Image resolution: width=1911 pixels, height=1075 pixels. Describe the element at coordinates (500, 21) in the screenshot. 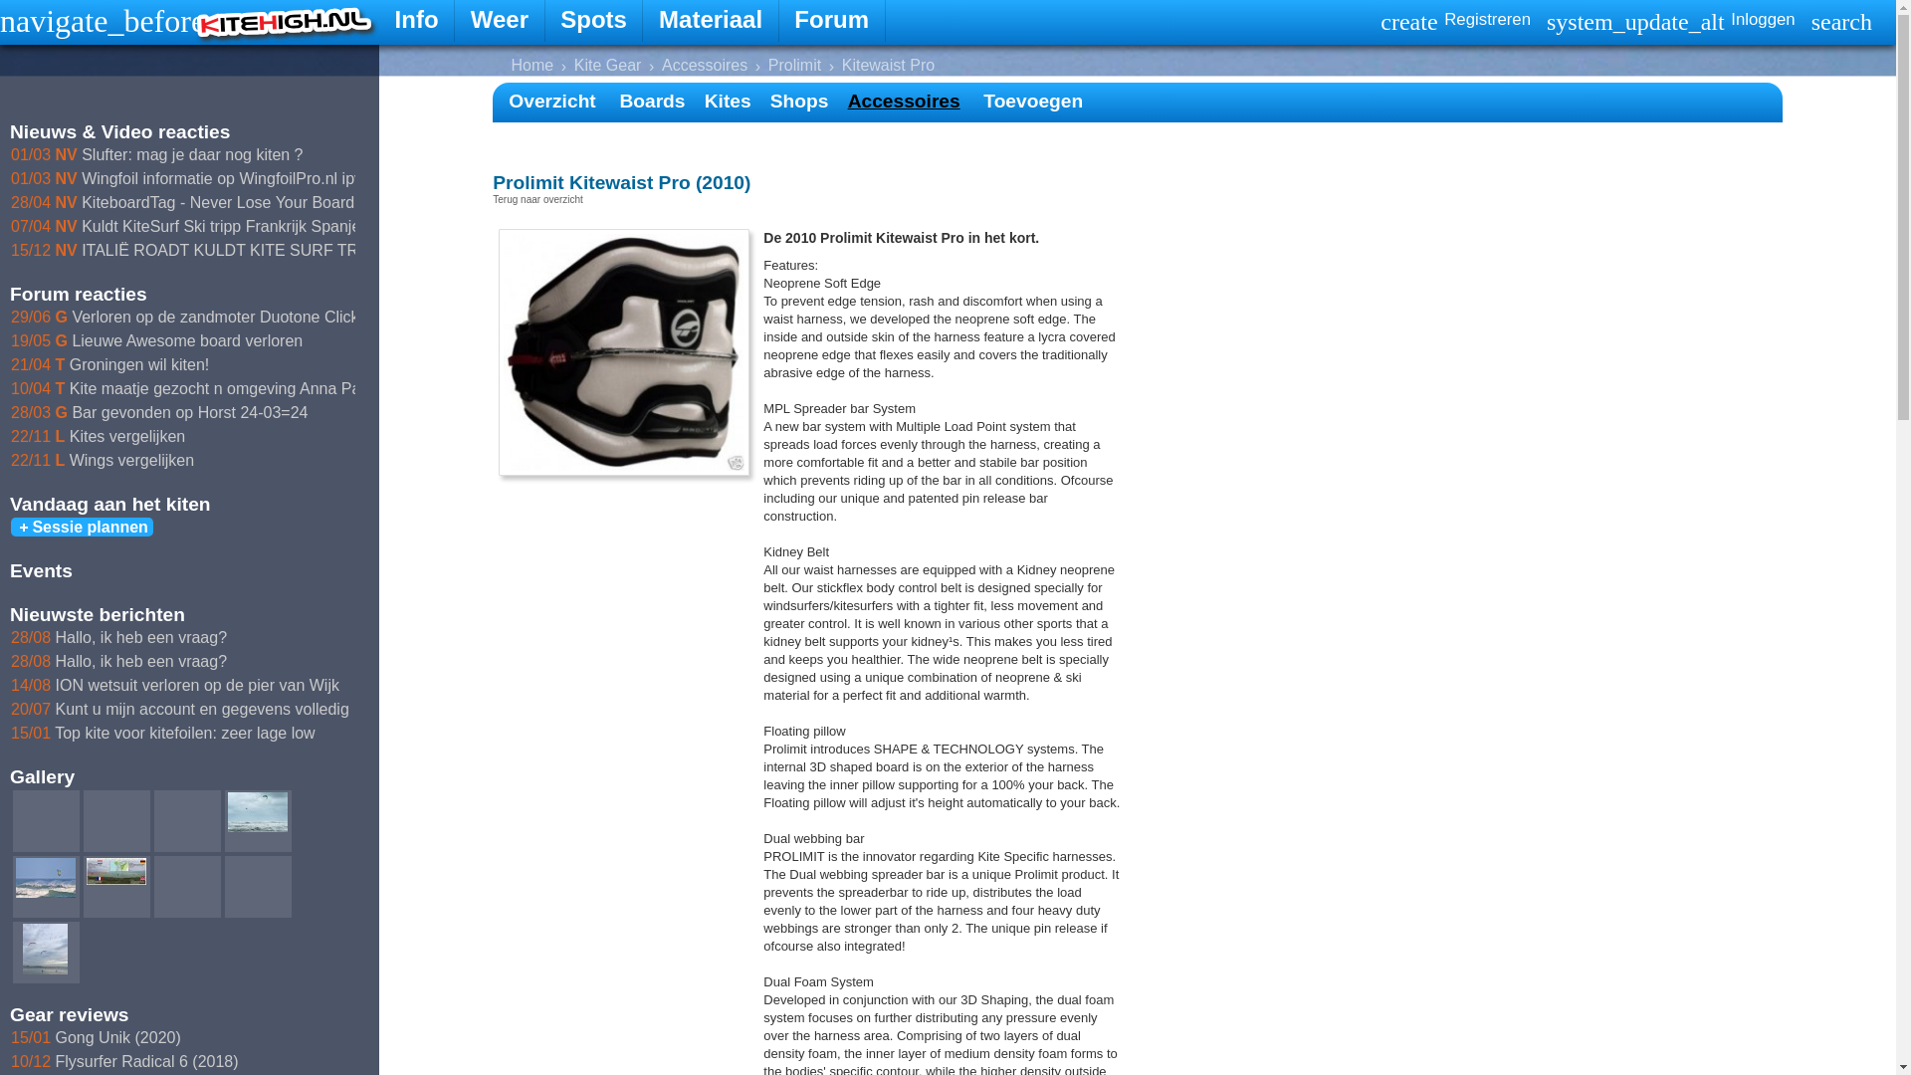

I see `Weer` at that location.